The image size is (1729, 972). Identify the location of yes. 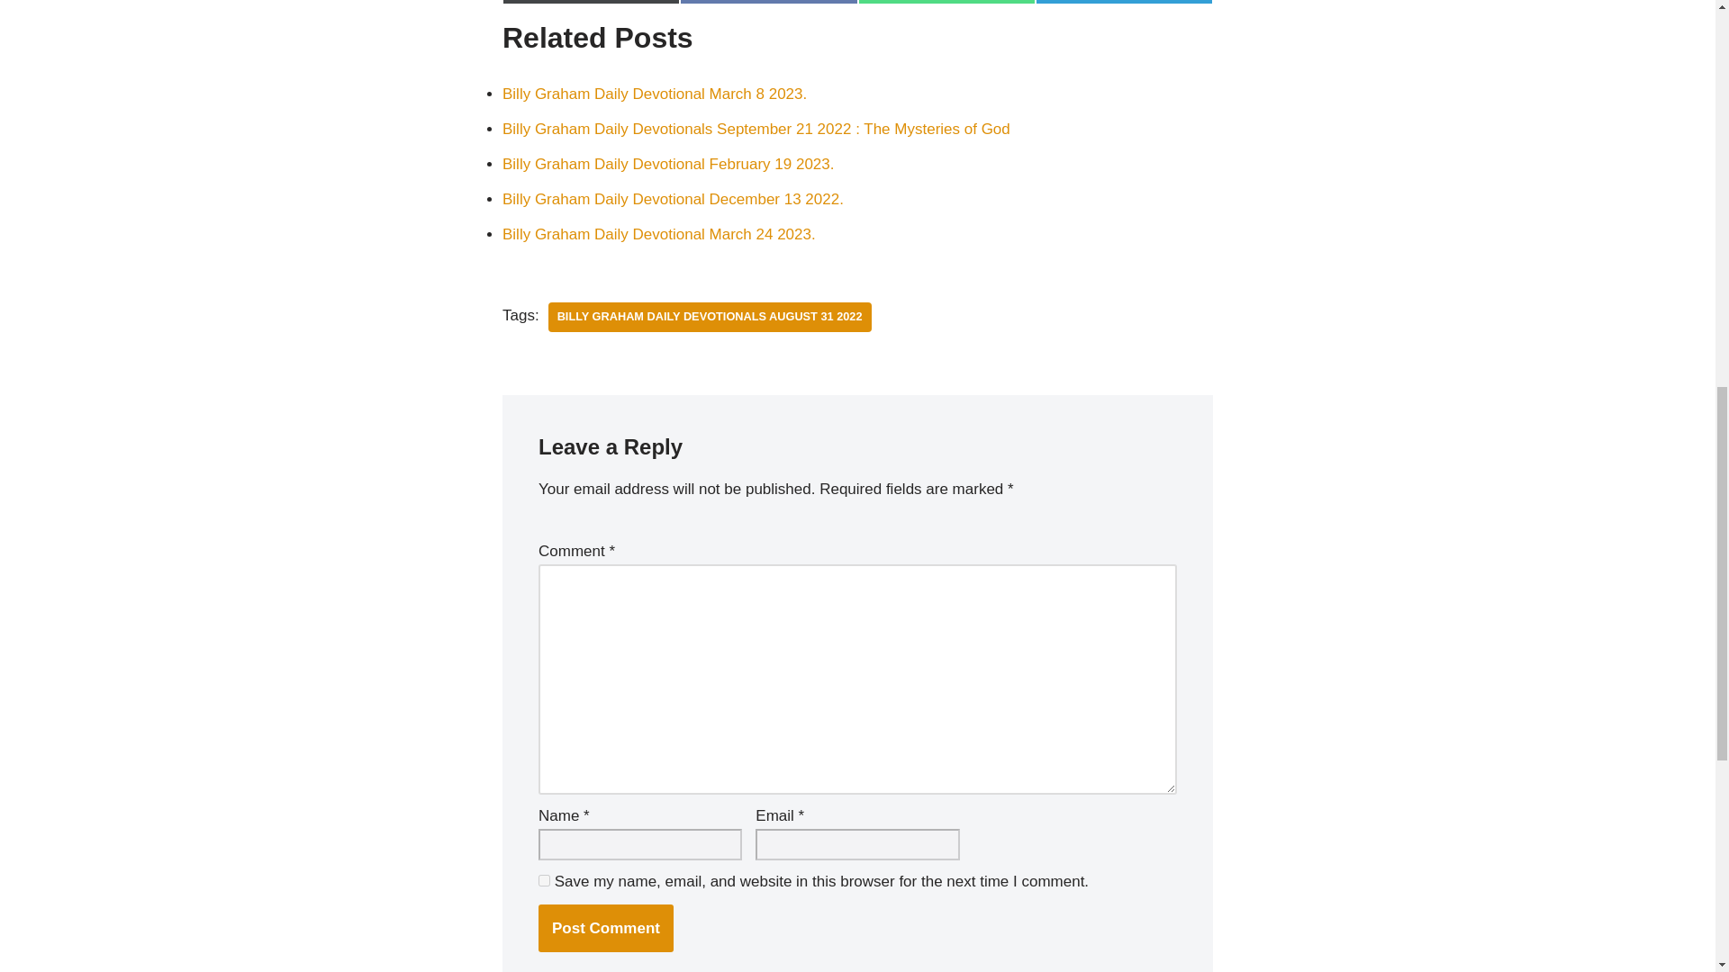
(544, 880).